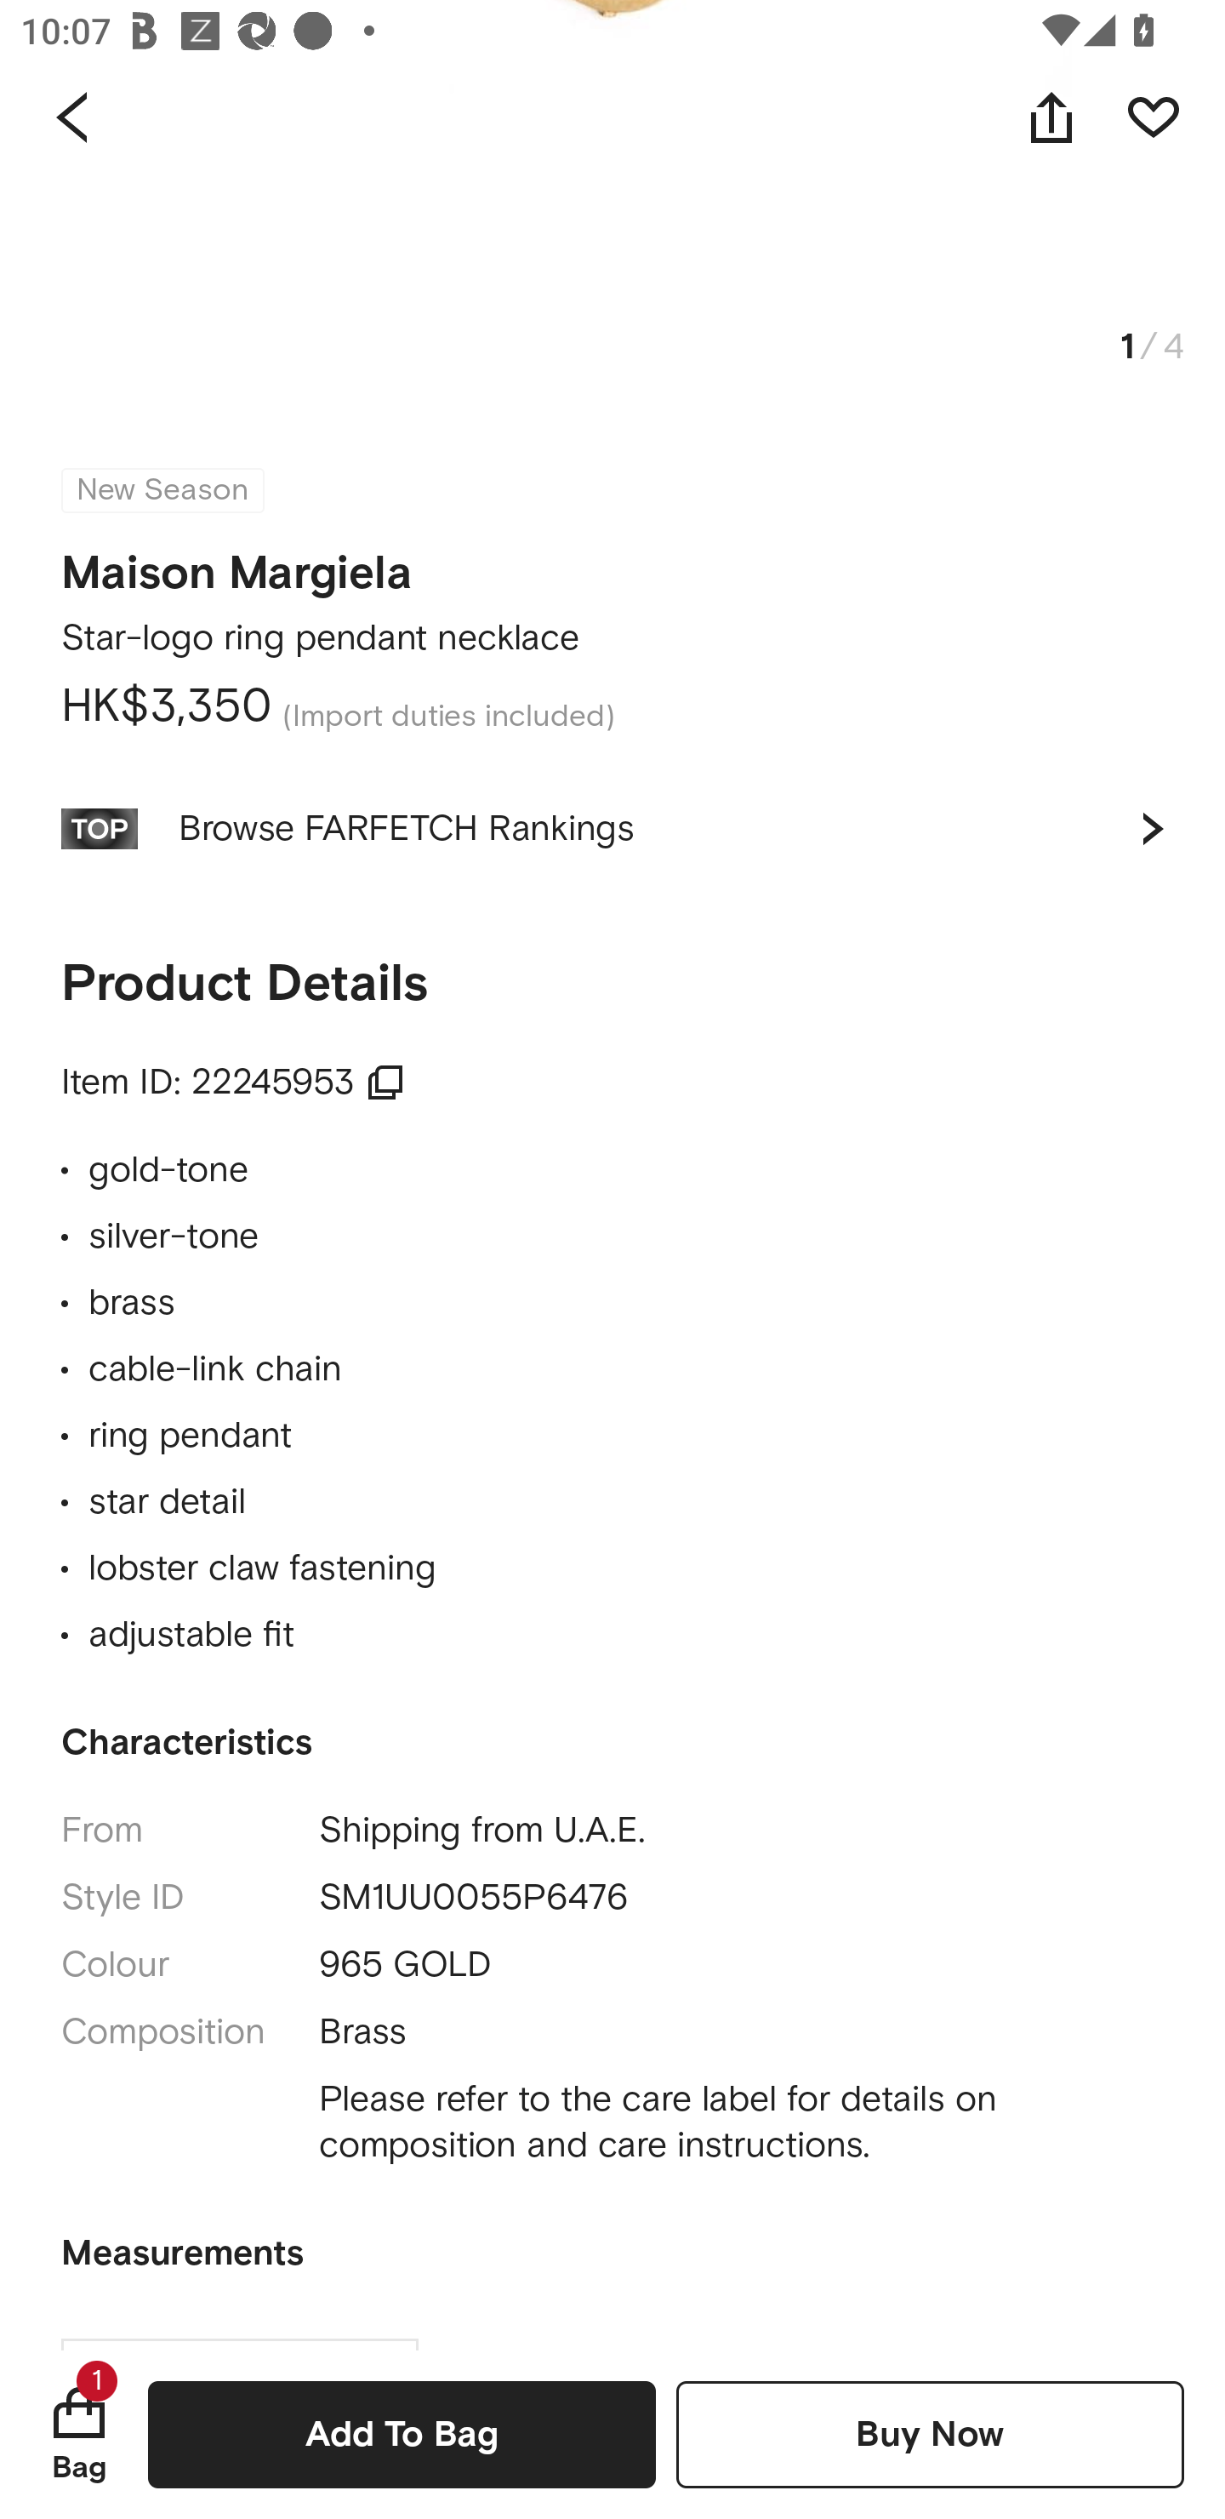 Image resolution: width=1225 pixels, height=2519 pixels. What do you see at coordinates (930, 2434) in the screenshot?
I see `Buy Now` at bounding box center [930, 2434].